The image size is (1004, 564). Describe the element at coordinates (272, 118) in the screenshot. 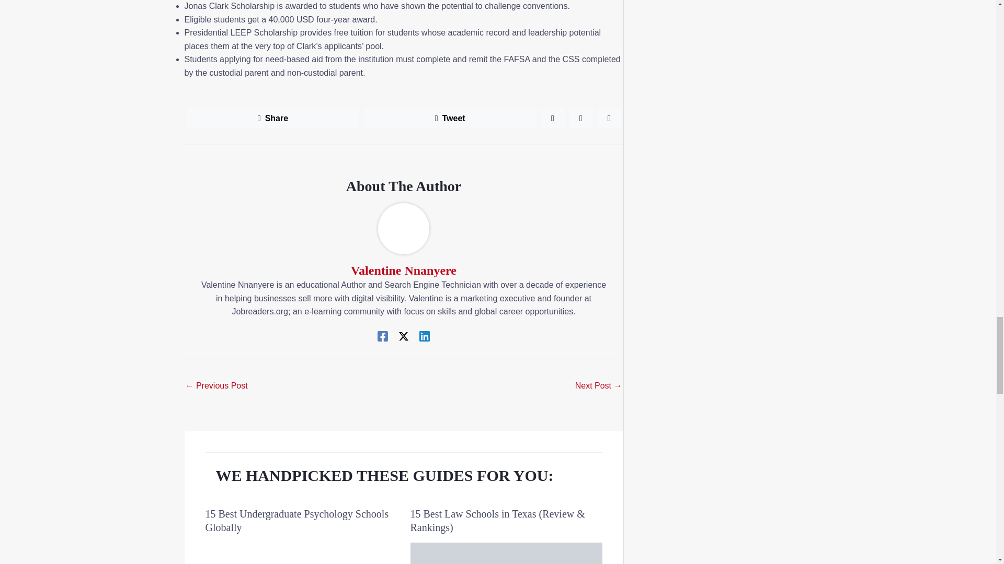

I see `Share` at that location.